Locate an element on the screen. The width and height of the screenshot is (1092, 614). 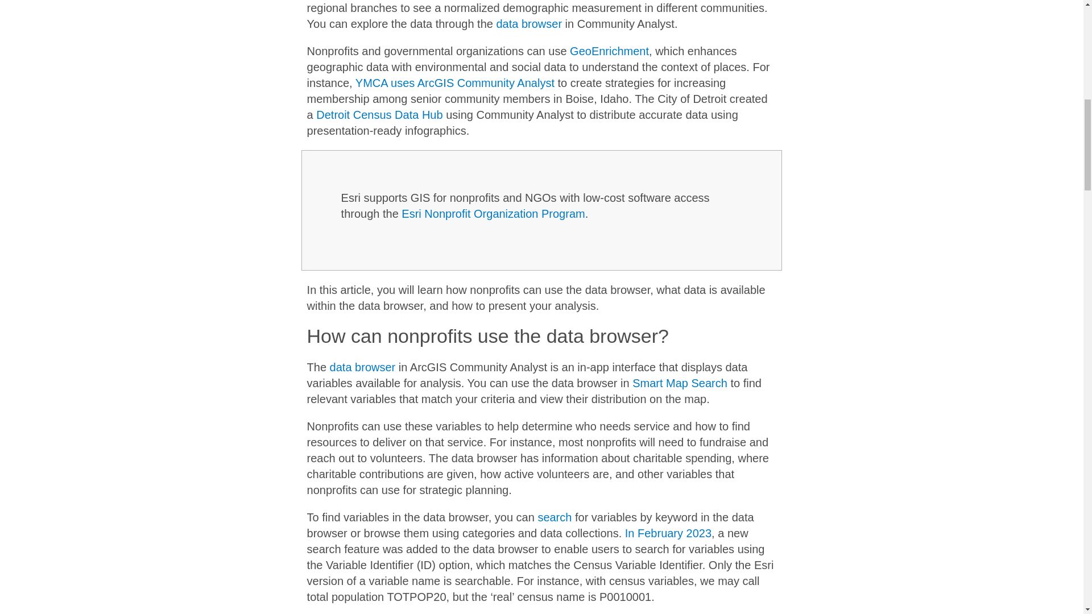
YMCA uses ArcGIS Community Analyst is located at coordinates (455, 83).